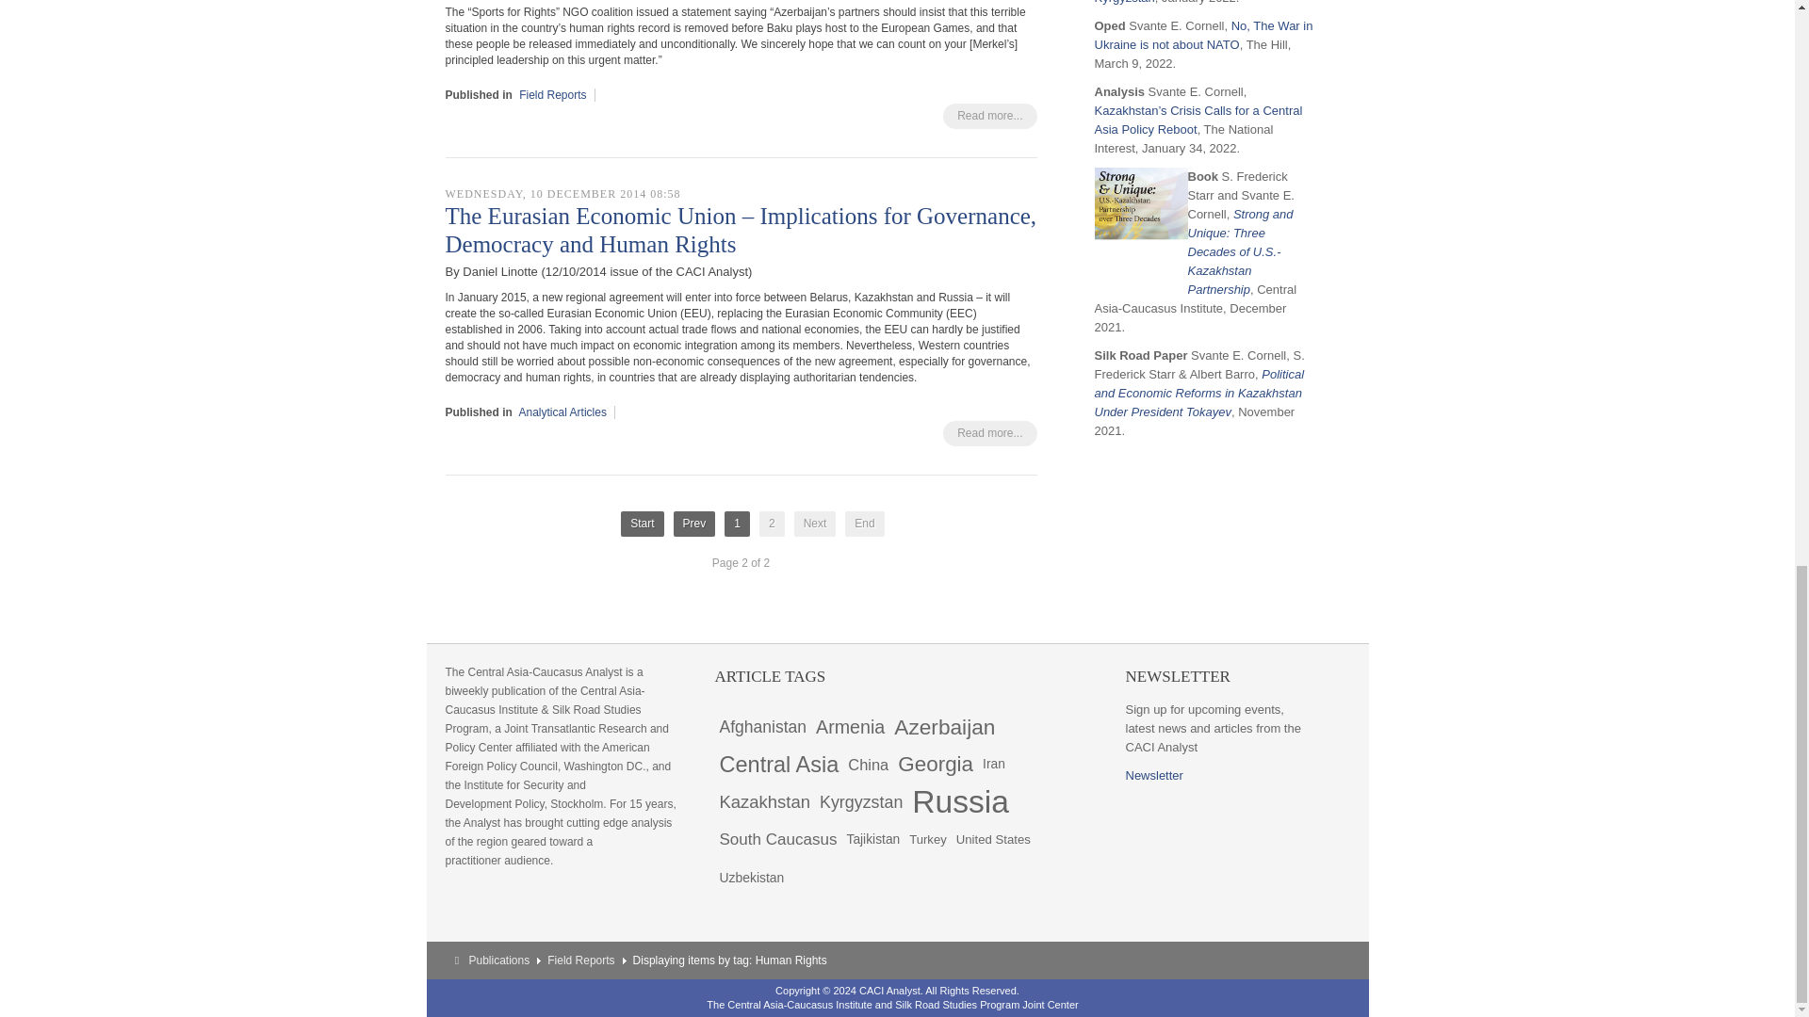 The height and width of the screenshot is (1017, 1809). I want to click on Start, so click(642, 524).